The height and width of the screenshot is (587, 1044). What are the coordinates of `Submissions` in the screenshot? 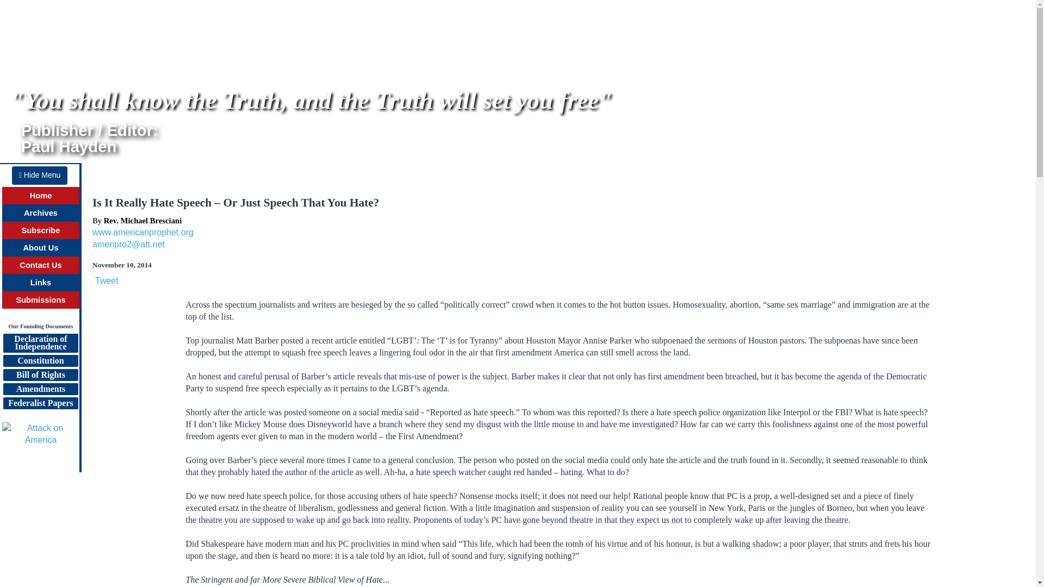 It's located at (40, 300).